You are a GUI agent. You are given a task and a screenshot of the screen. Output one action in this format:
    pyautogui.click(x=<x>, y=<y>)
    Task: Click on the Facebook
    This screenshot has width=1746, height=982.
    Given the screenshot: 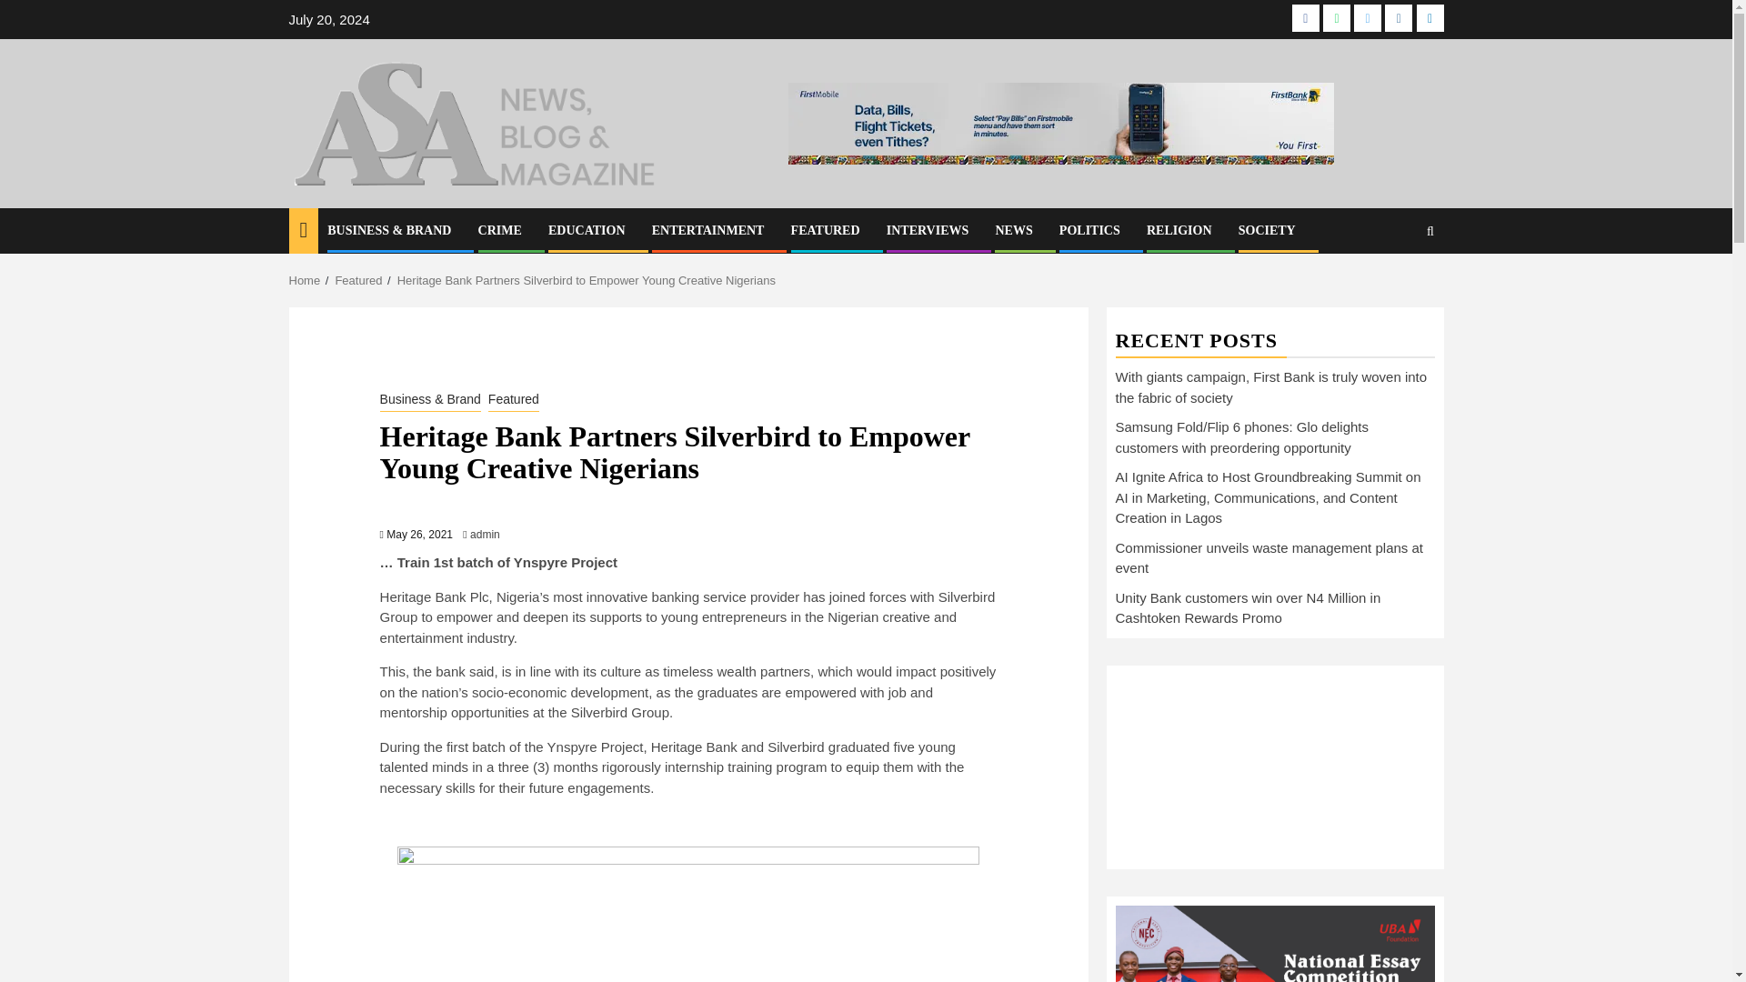 What is the action you would take?
    pyautogui.click(x=1306, y=18)
    